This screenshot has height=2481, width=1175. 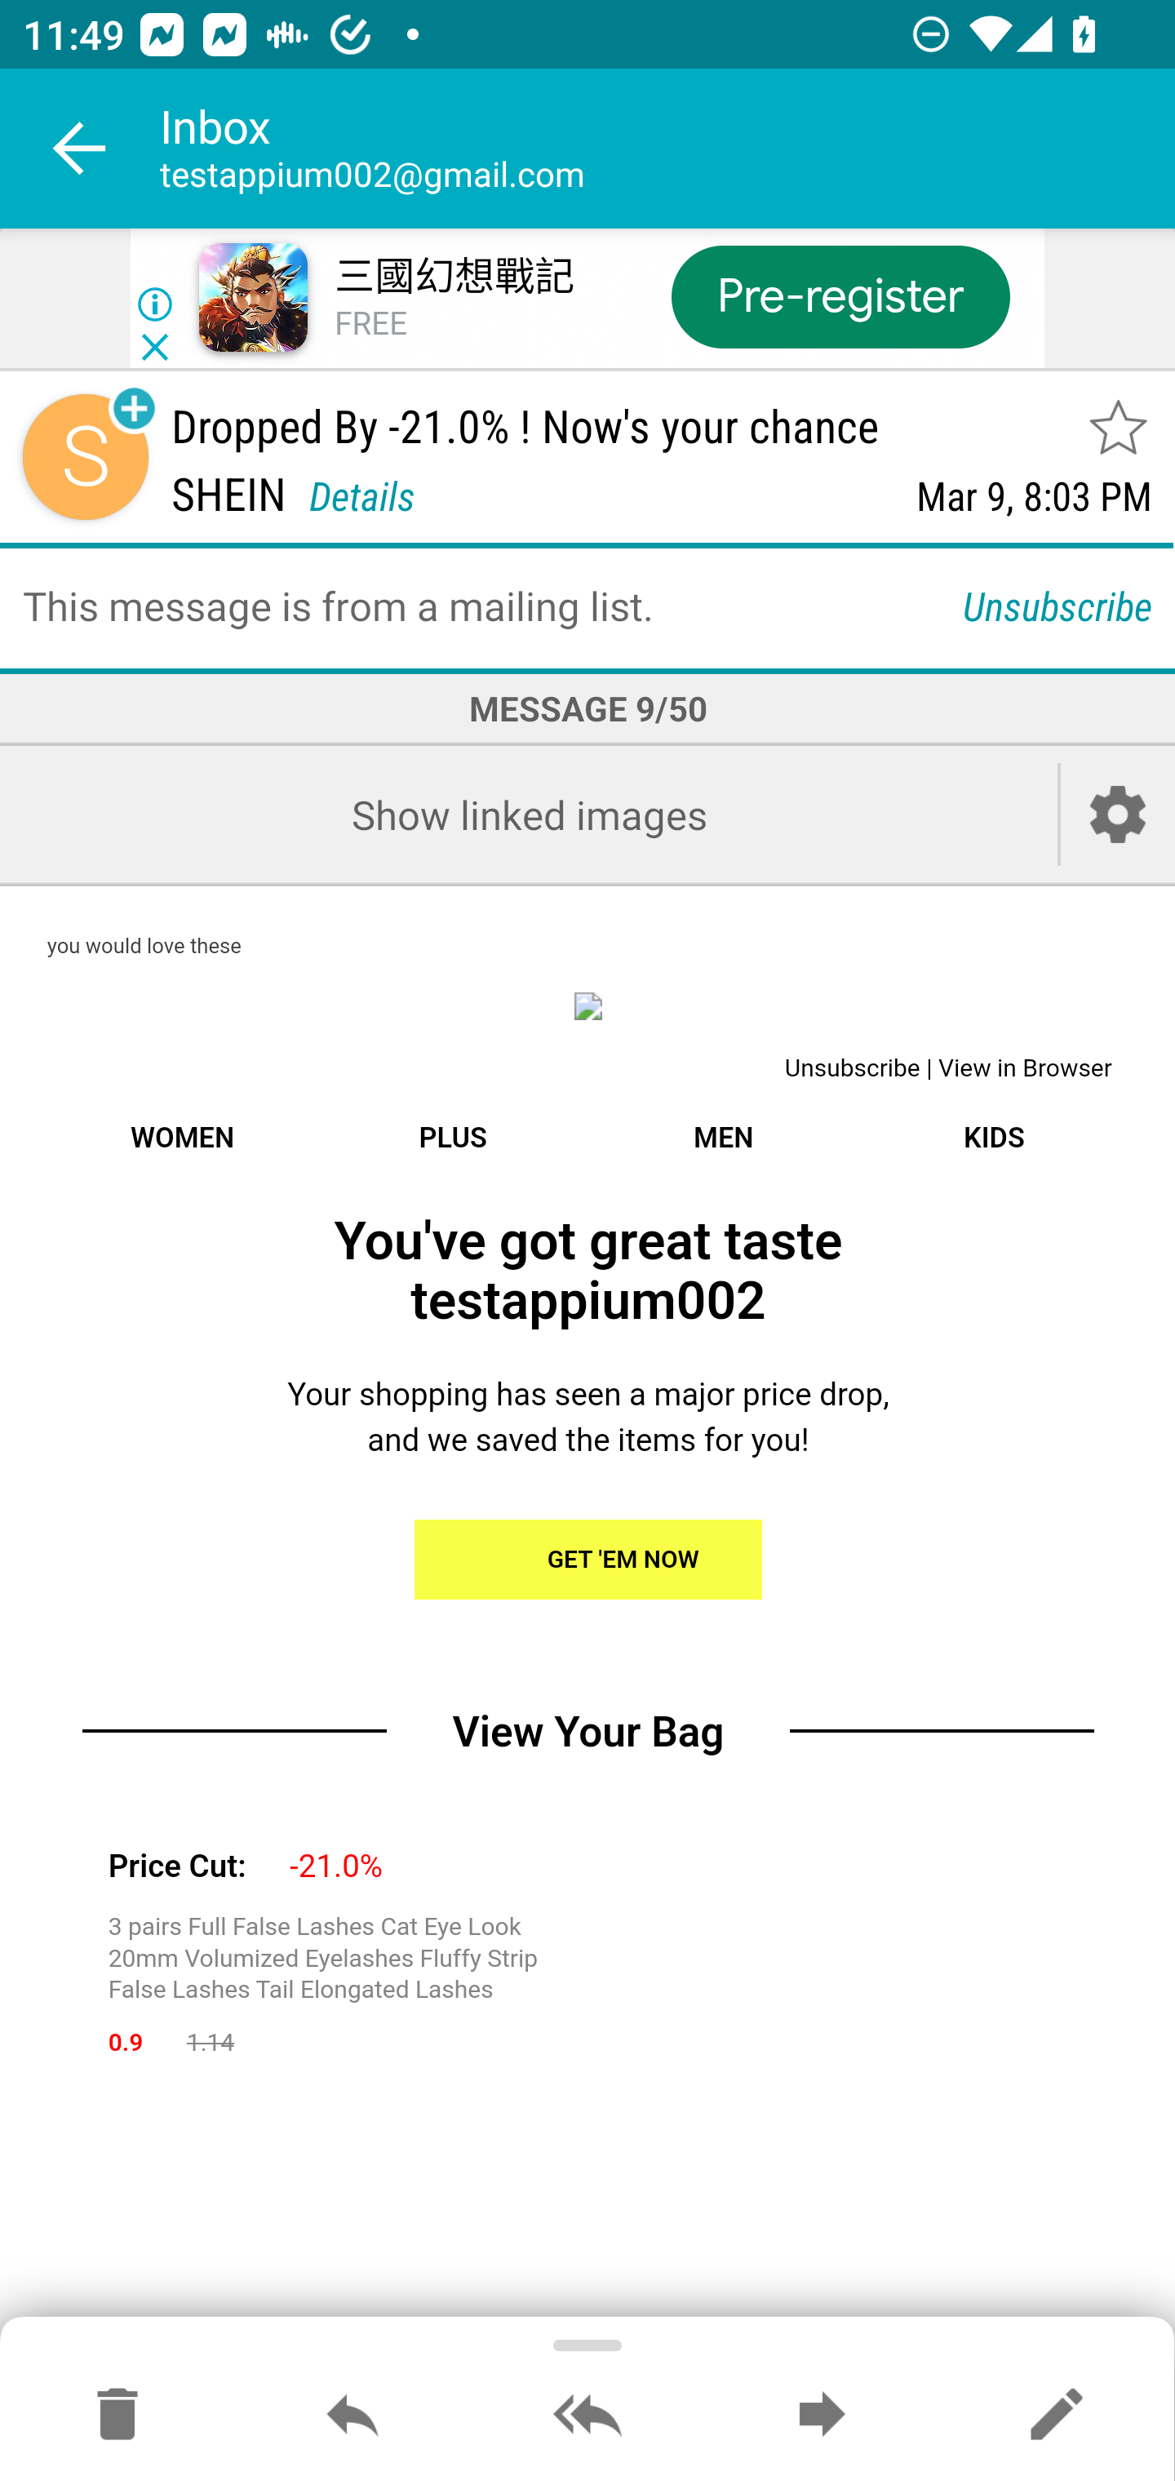 What do you see at coordinates (452, 1138) in the screenshot?
I see `PLUS` at bounding box center [452, 1138].